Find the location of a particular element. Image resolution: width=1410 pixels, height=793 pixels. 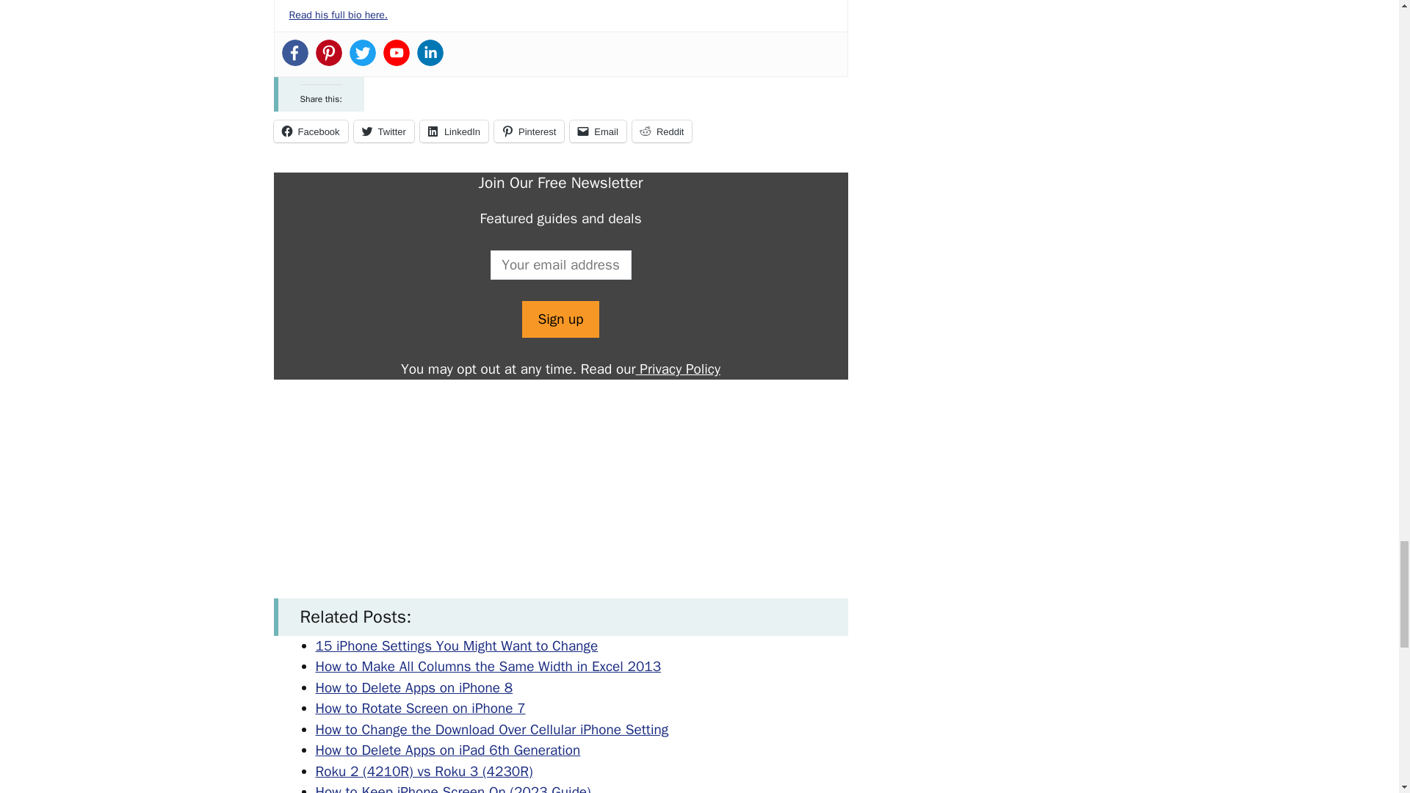

How to Change the Download Over Cellular iPhone Setting is located at coordinates (492, 729).